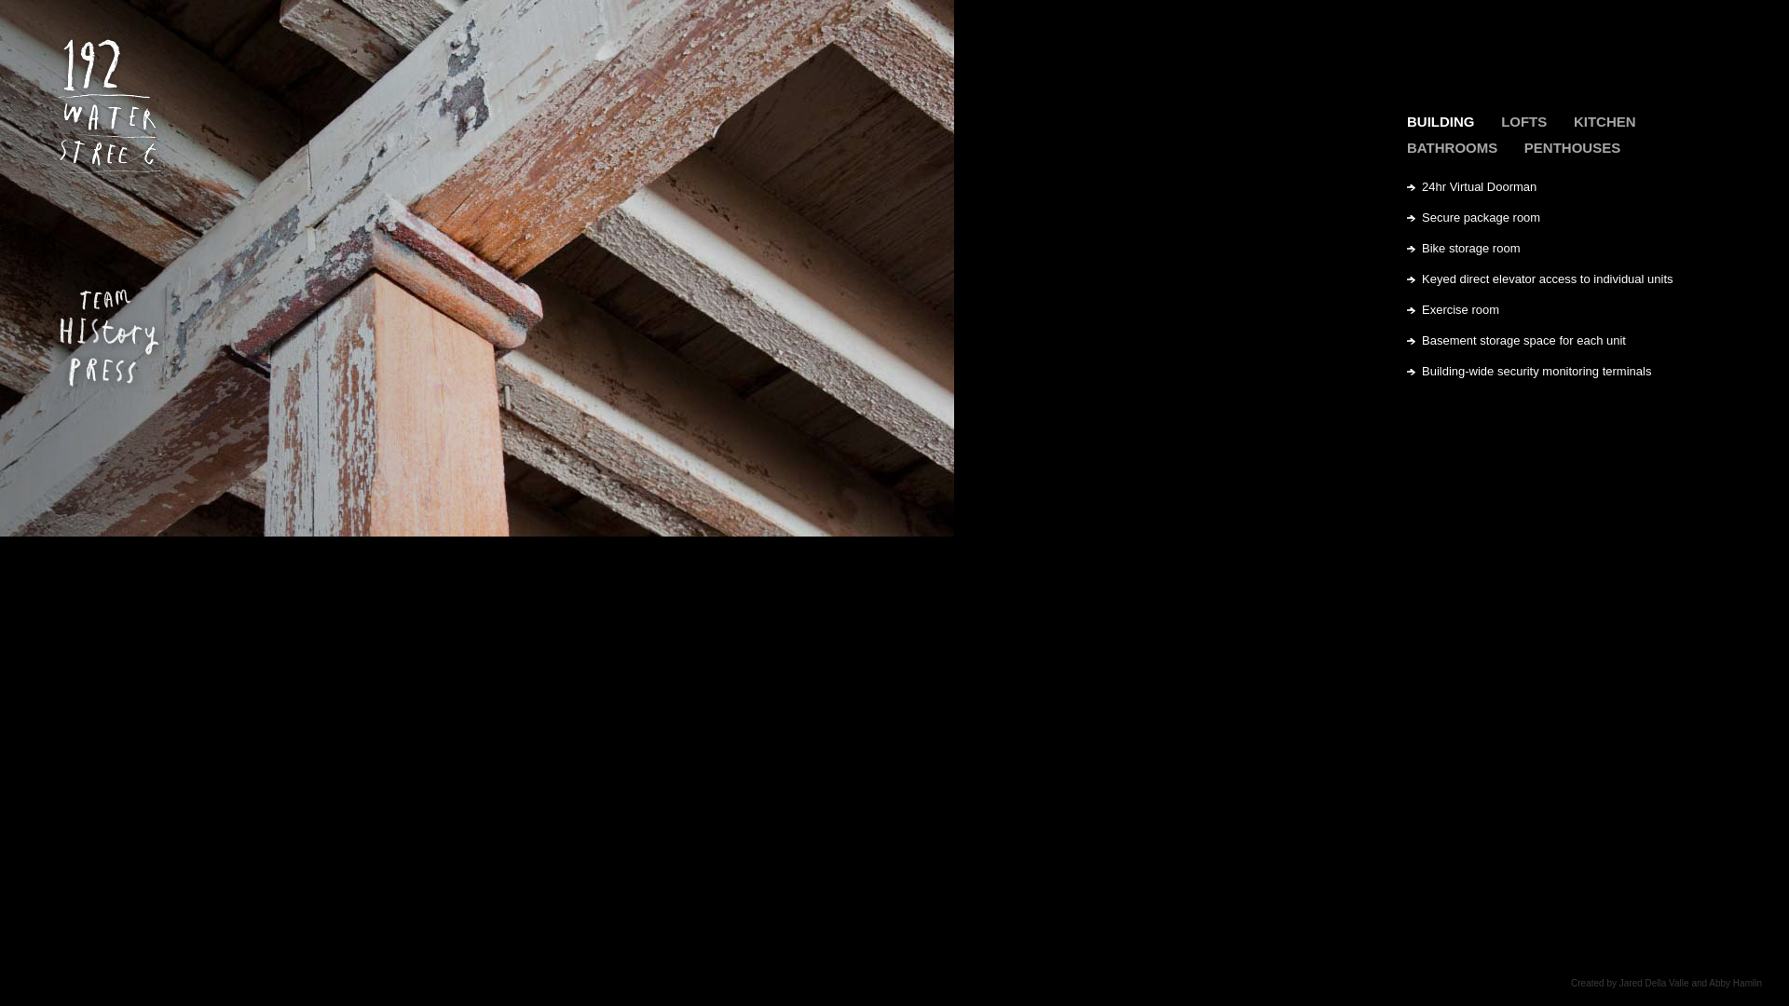 The image size is (1789, 1006). What do you see at coordinates (108, 270) in the screenshot?
I see ` ` at bounding box center [108, 270].